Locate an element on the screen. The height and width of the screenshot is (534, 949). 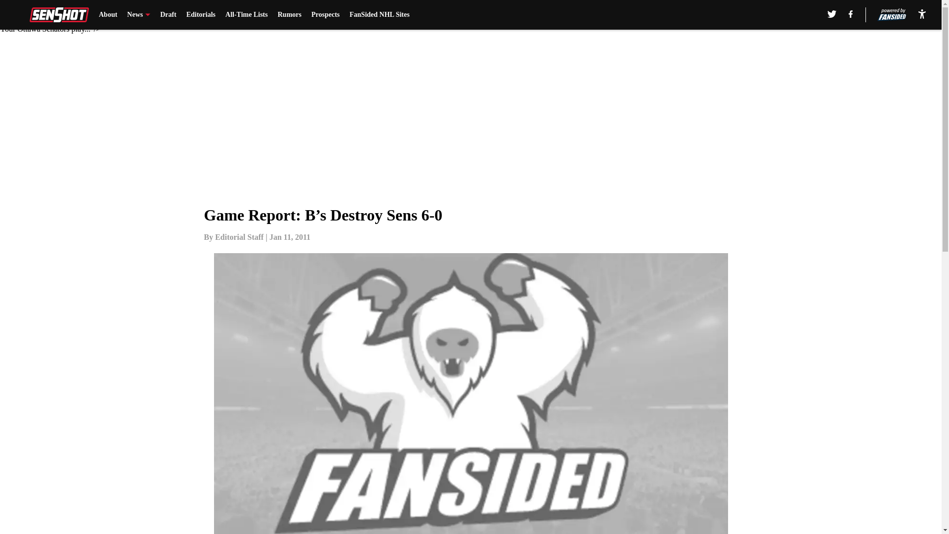
Draft is located at coordinates (168, 15).